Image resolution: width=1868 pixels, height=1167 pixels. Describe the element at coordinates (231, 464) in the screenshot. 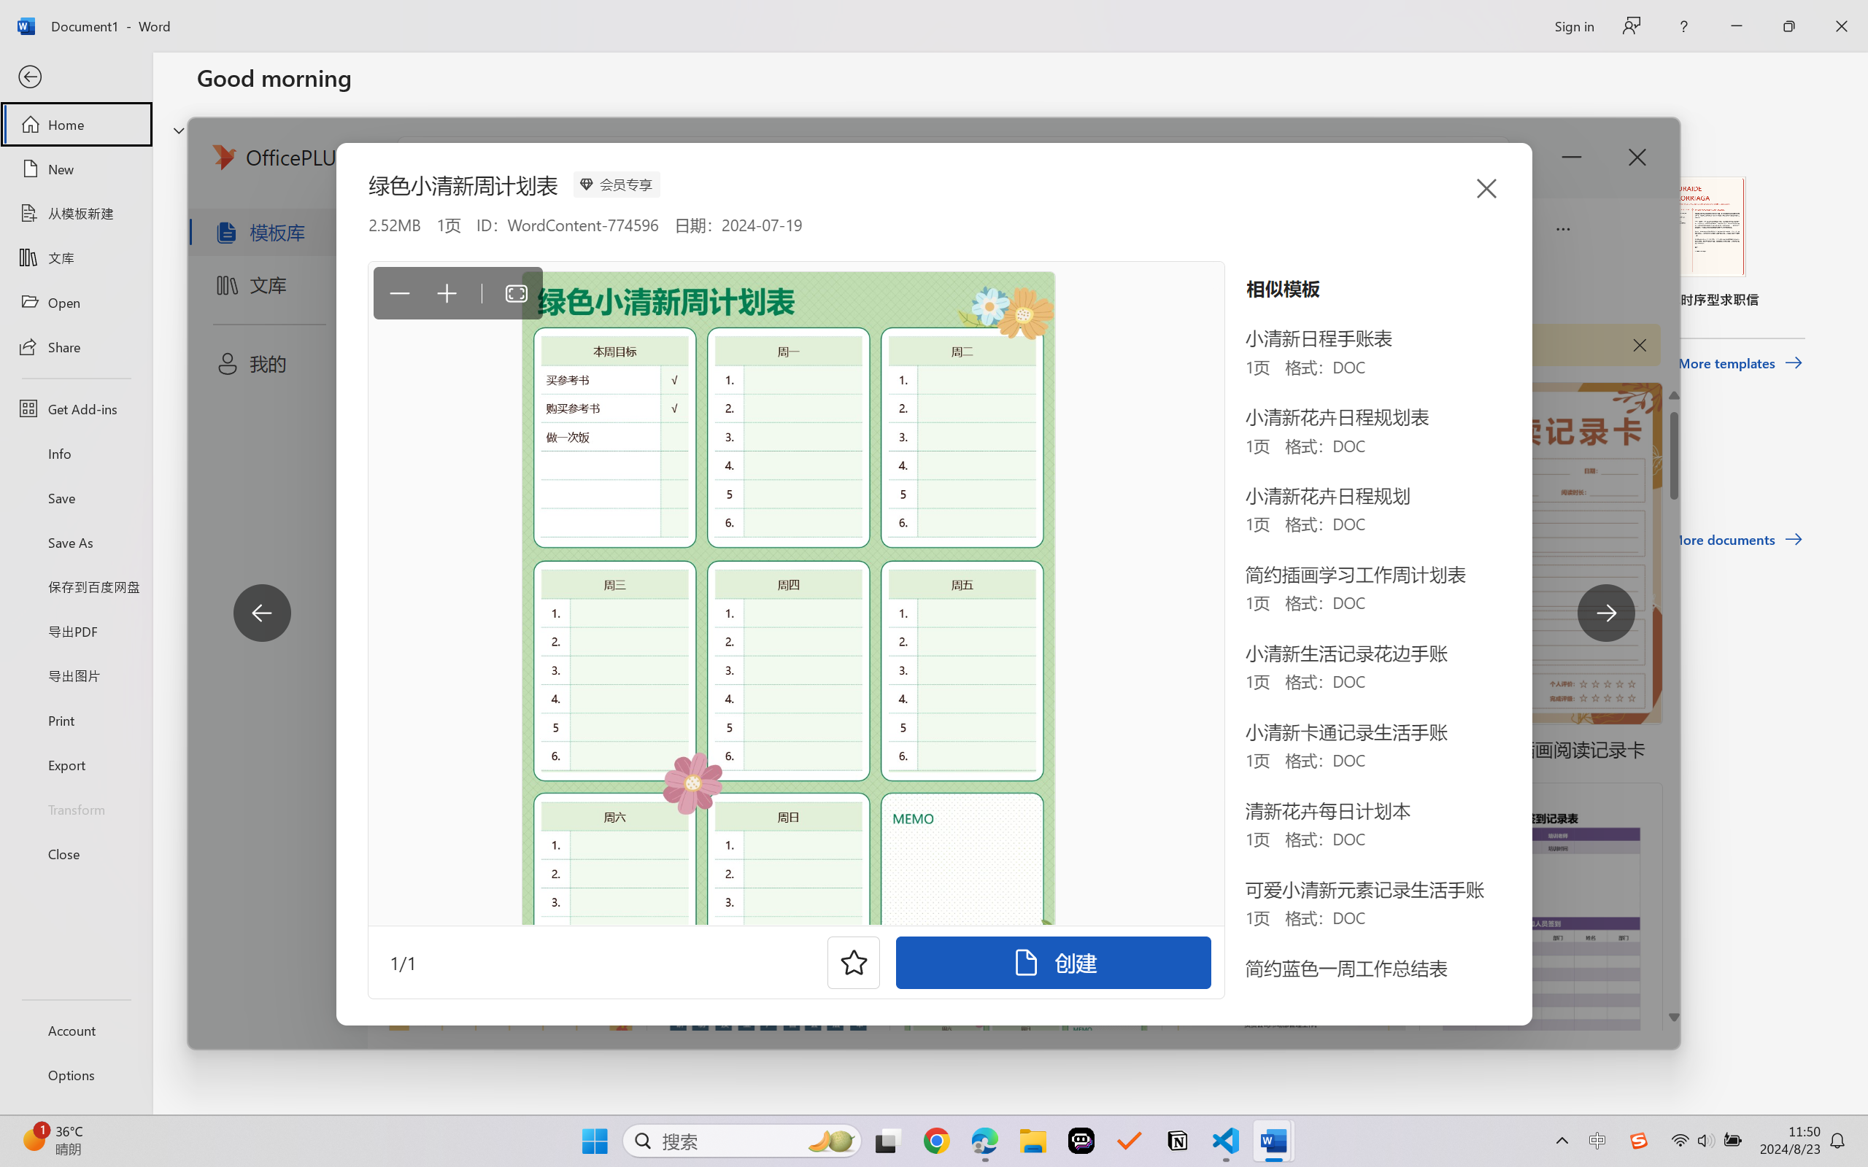

I see `Recent` at that location.